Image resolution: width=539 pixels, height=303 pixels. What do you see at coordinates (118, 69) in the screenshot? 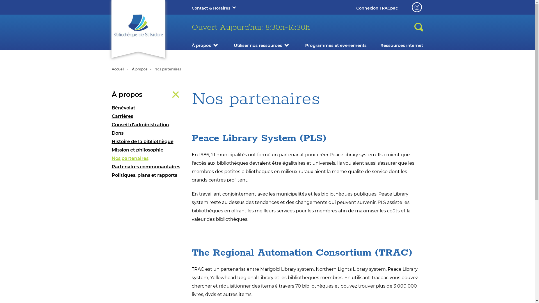
I see `Accueil` at bounding box center [118, 69].